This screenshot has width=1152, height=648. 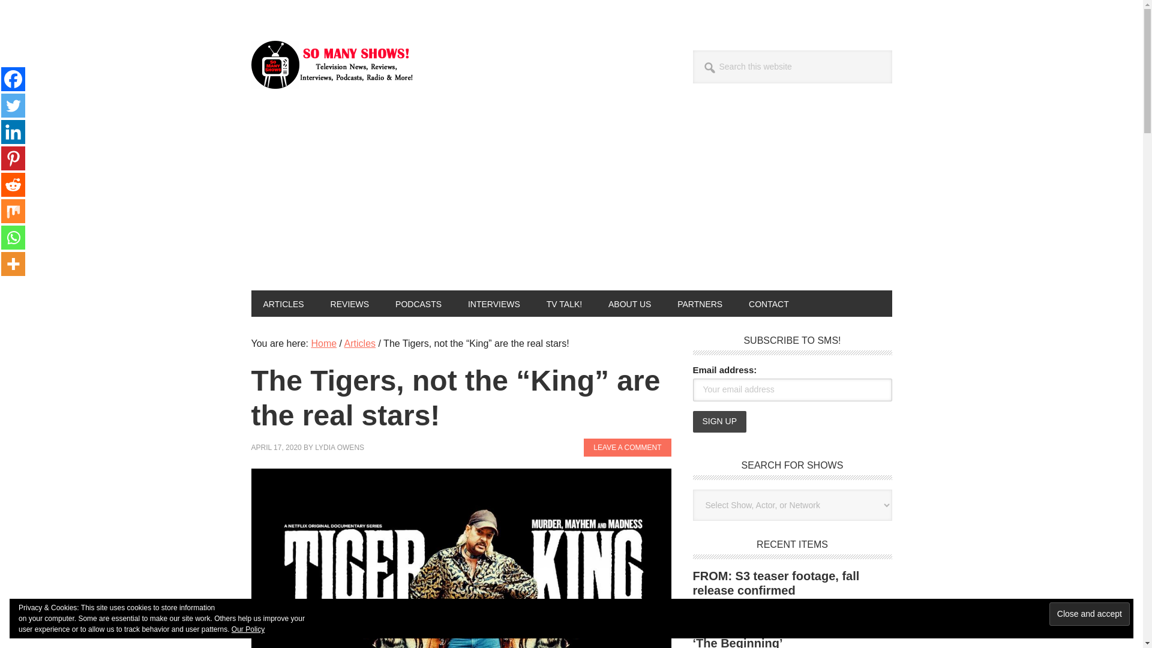 I want to click on Facebook, so click(x=13, y=79).